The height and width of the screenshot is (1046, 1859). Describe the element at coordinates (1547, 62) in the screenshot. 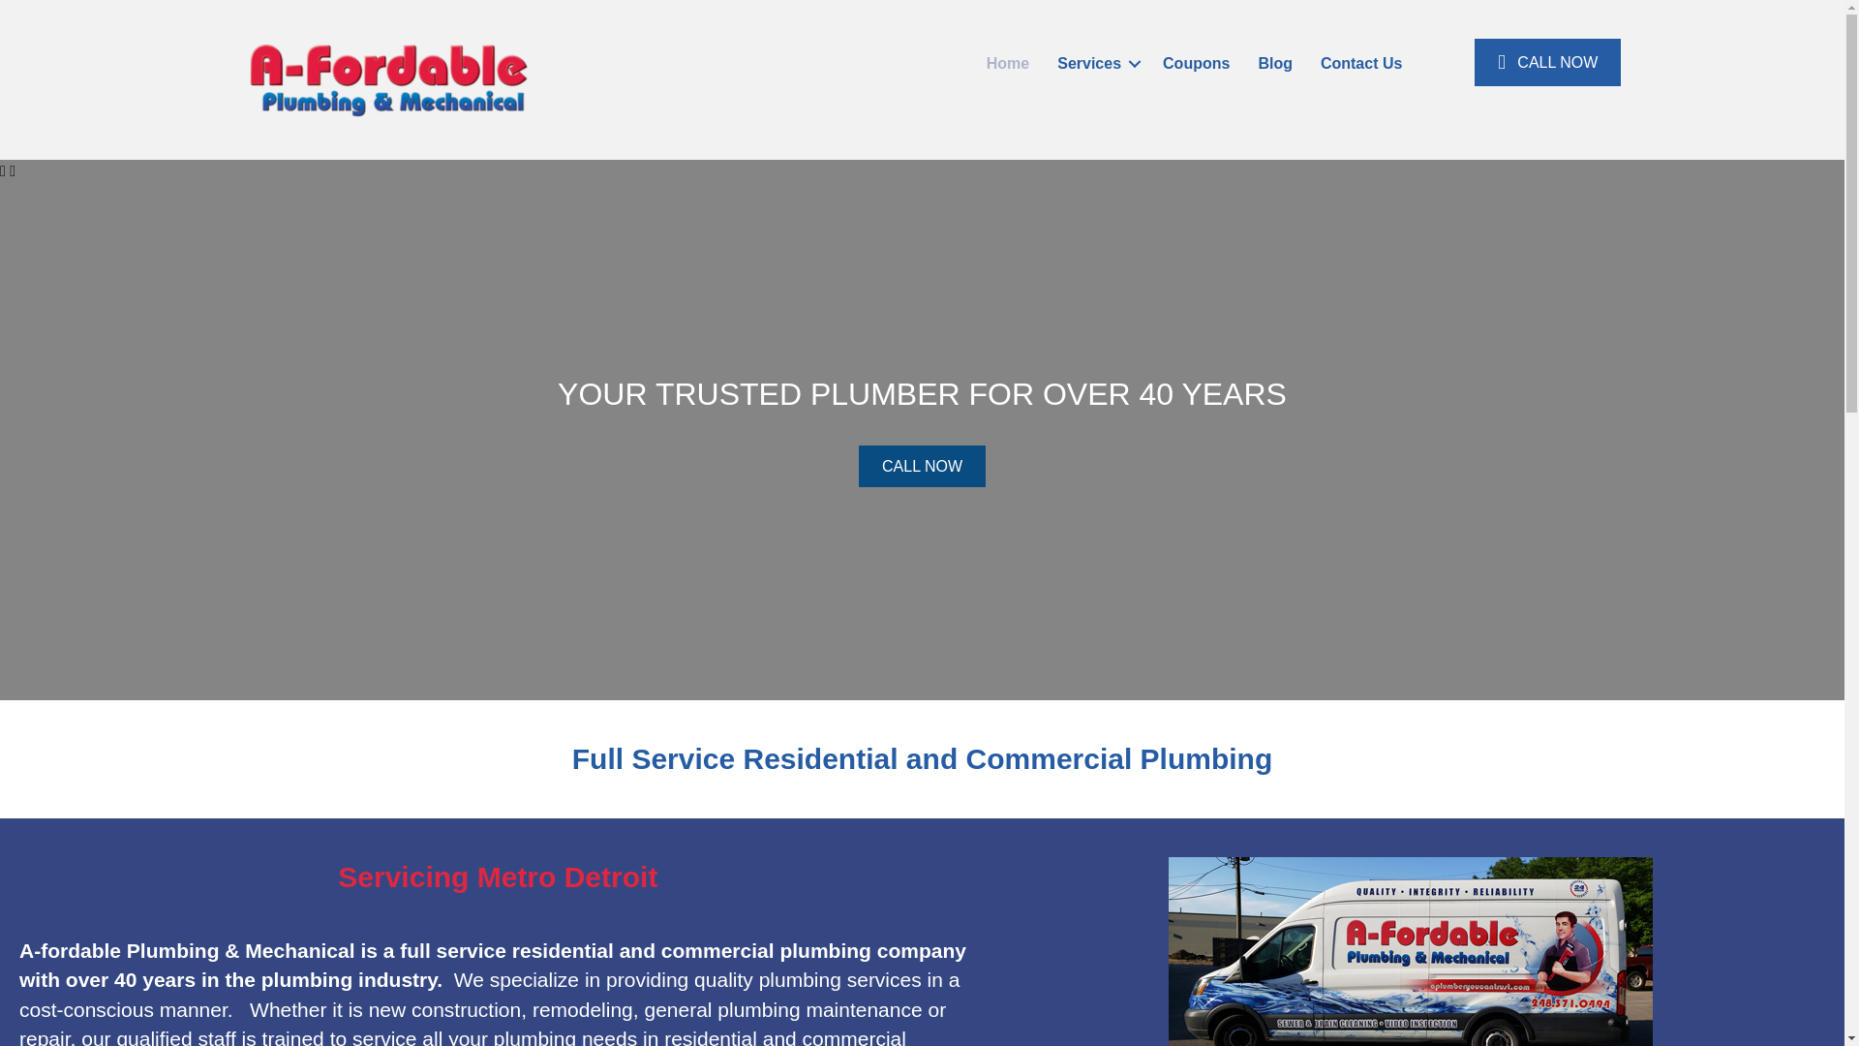

I see `CALL NOW` at that location.